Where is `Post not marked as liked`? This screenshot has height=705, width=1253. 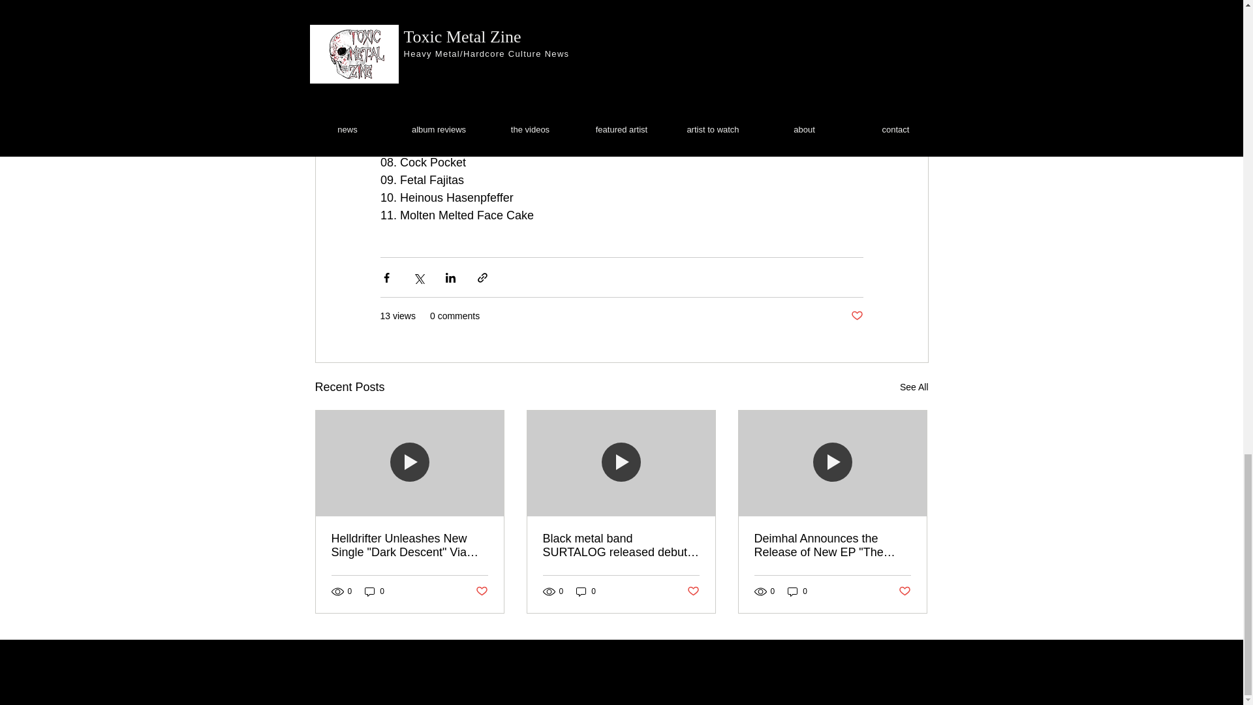
Post not marked as liked is located at coordinates (693, 591).